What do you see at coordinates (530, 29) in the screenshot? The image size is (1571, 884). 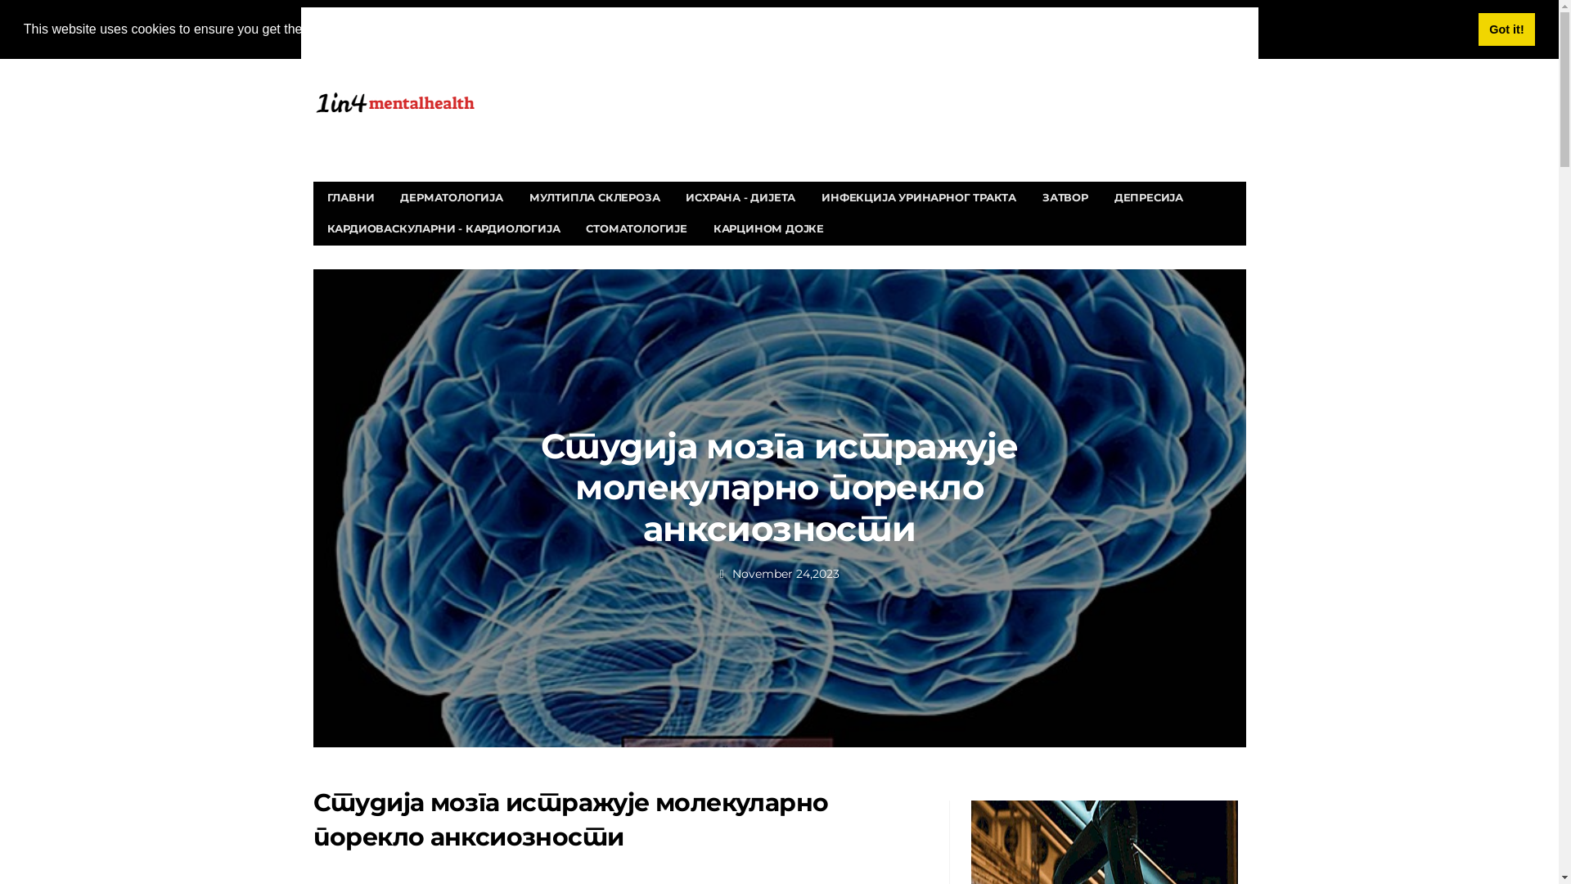 I see `Learn more` at bounding box center [530, 29].